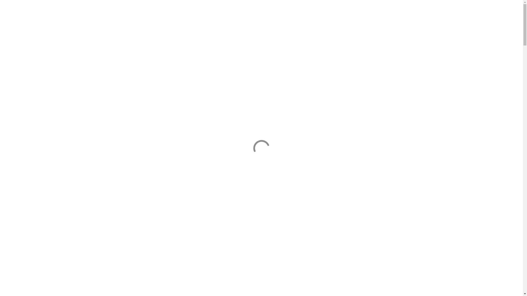  Describe the element at coordinates (242, 215) in the screenshot. I see `dStream` at that location.